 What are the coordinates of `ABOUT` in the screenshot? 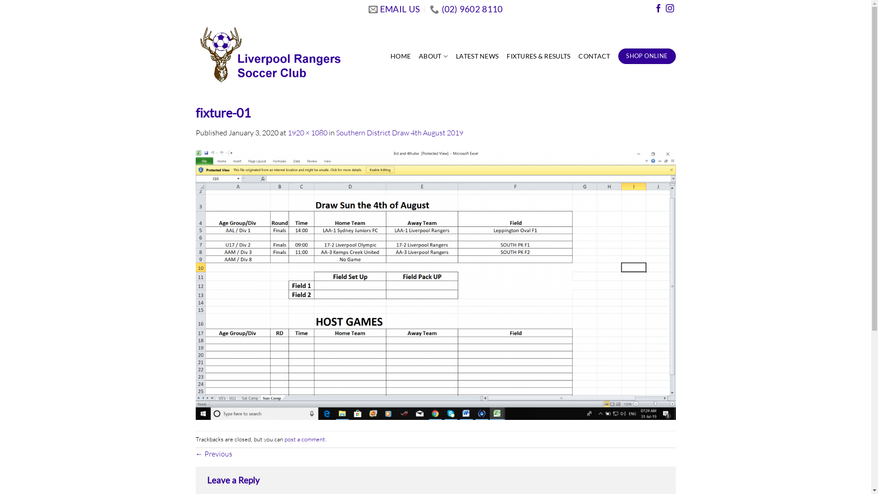 It's located at (434, 56).